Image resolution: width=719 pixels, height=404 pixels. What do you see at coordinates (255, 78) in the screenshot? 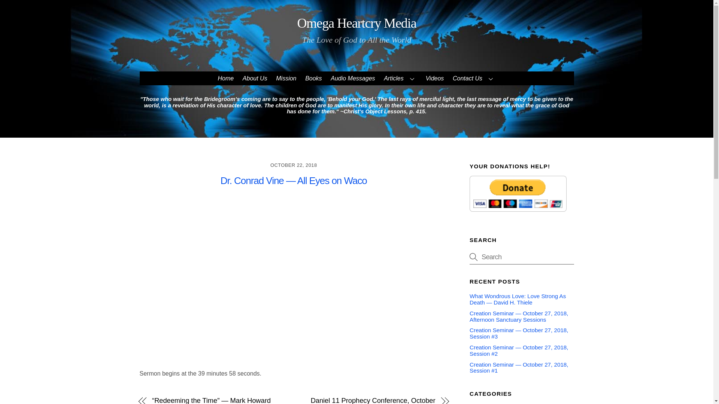
I see `About Us` at bounding box center [255, 78].